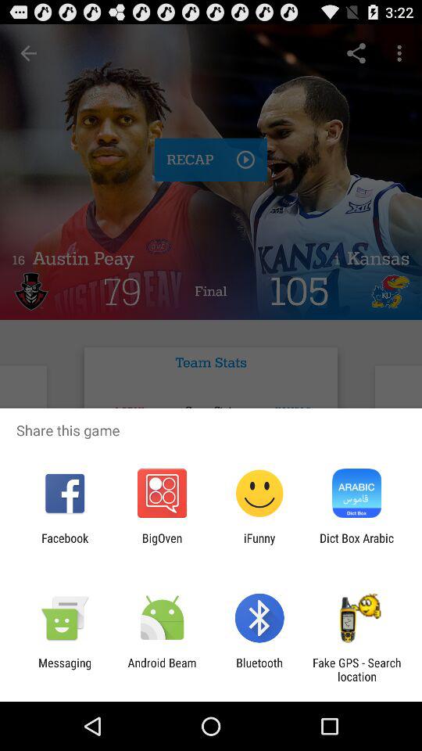 This screenshot has height=751, width=422. Describe the element at coordinates (259, 670) in the screenshot. I see `scroll to bluetooth` at that location.